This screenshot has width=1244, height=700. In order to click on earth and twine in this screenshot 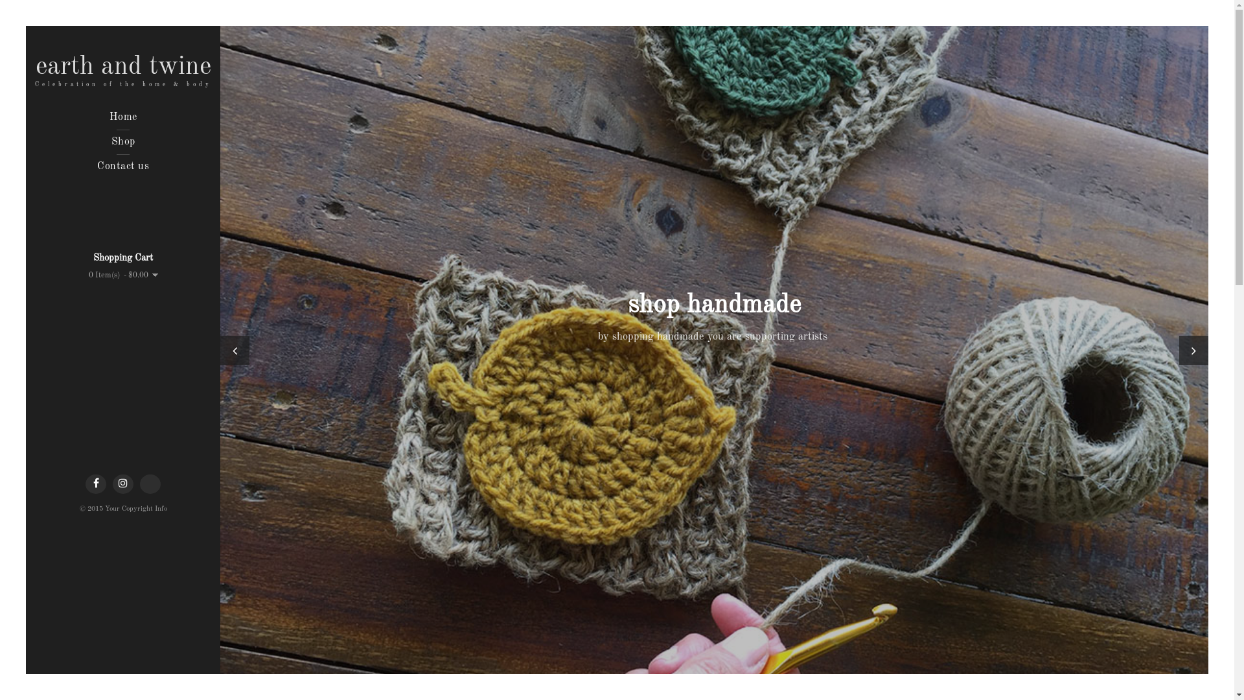, I will do `click(123, 67)`.